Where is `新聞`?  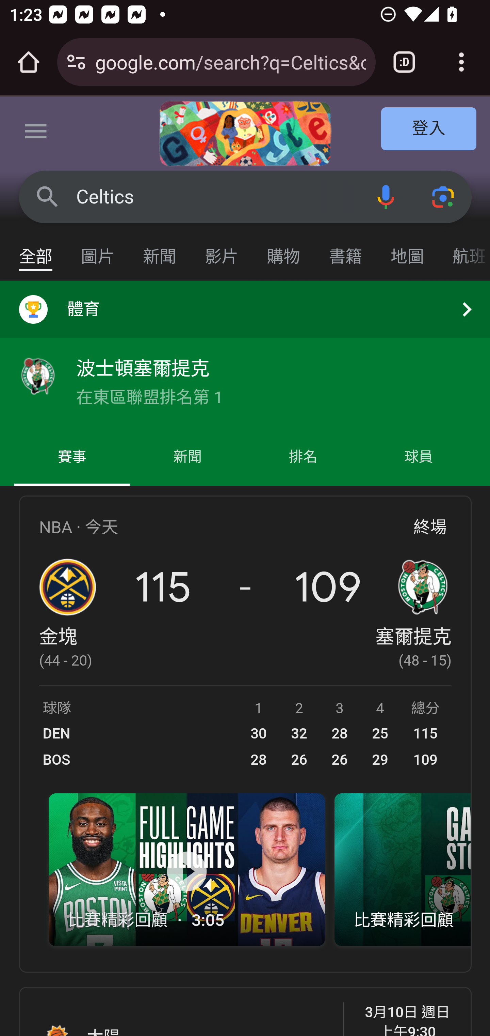
新聞 is located at coordinates (187, 457).